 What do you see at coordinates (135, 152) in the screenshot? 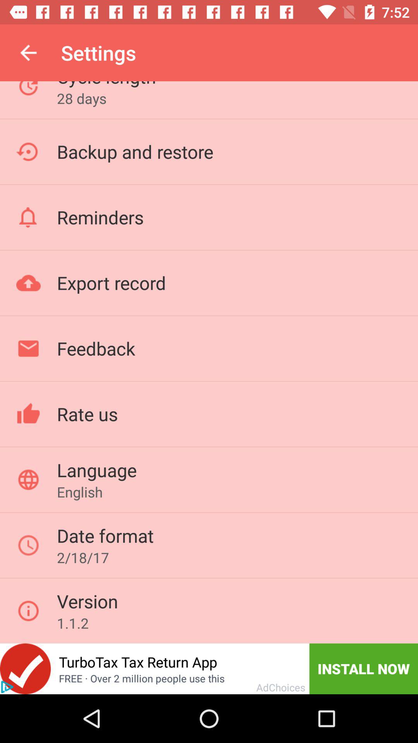
I see `open icon above reminders` at bounding box center [135, 152].